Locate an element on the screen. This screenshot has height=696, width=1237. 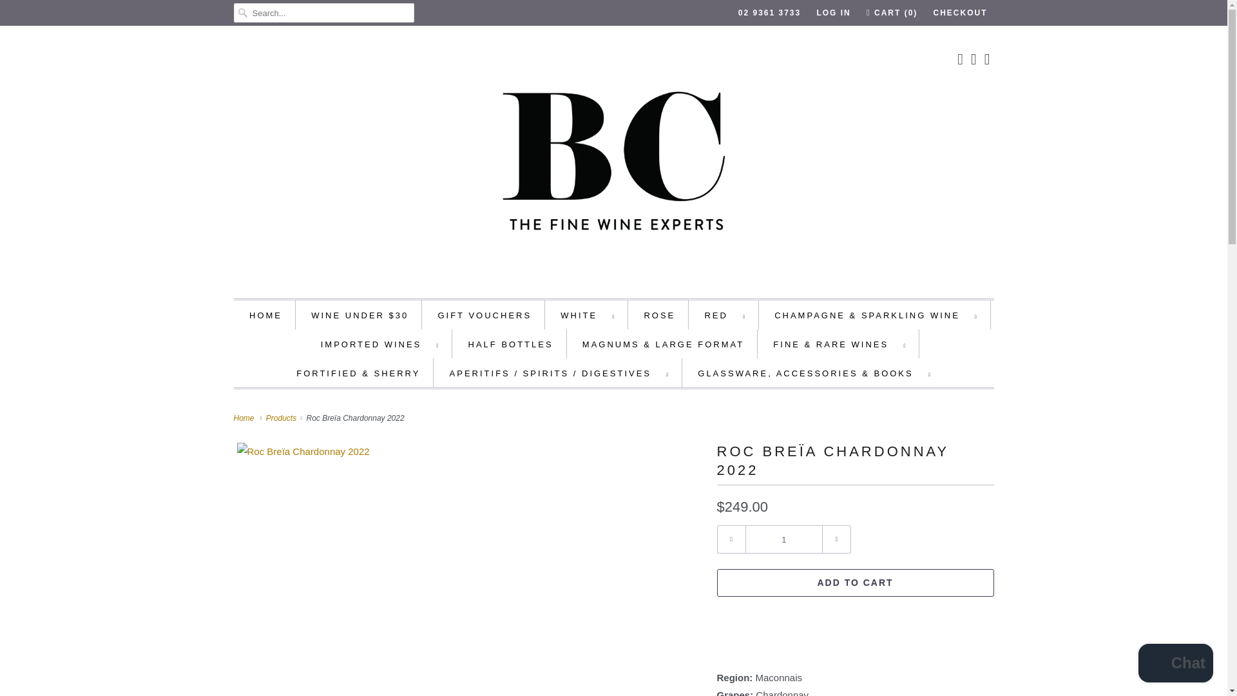
Products is located at coordinates (282, 418).